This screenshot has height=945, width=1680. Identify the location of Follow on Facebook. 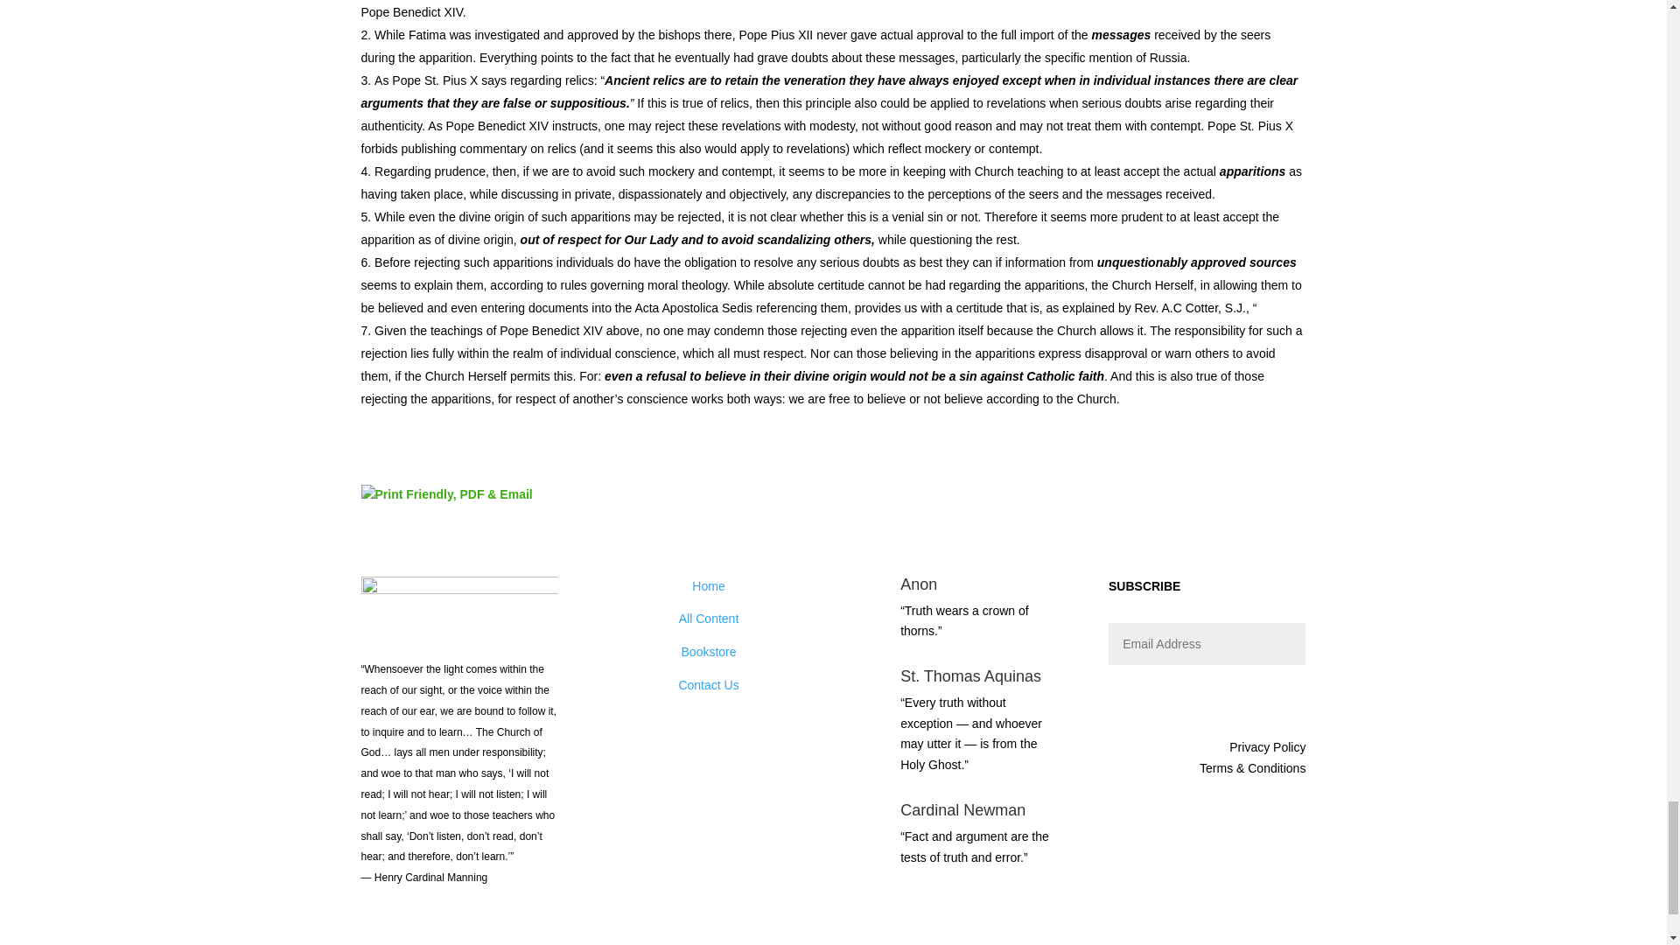
(374, 929).